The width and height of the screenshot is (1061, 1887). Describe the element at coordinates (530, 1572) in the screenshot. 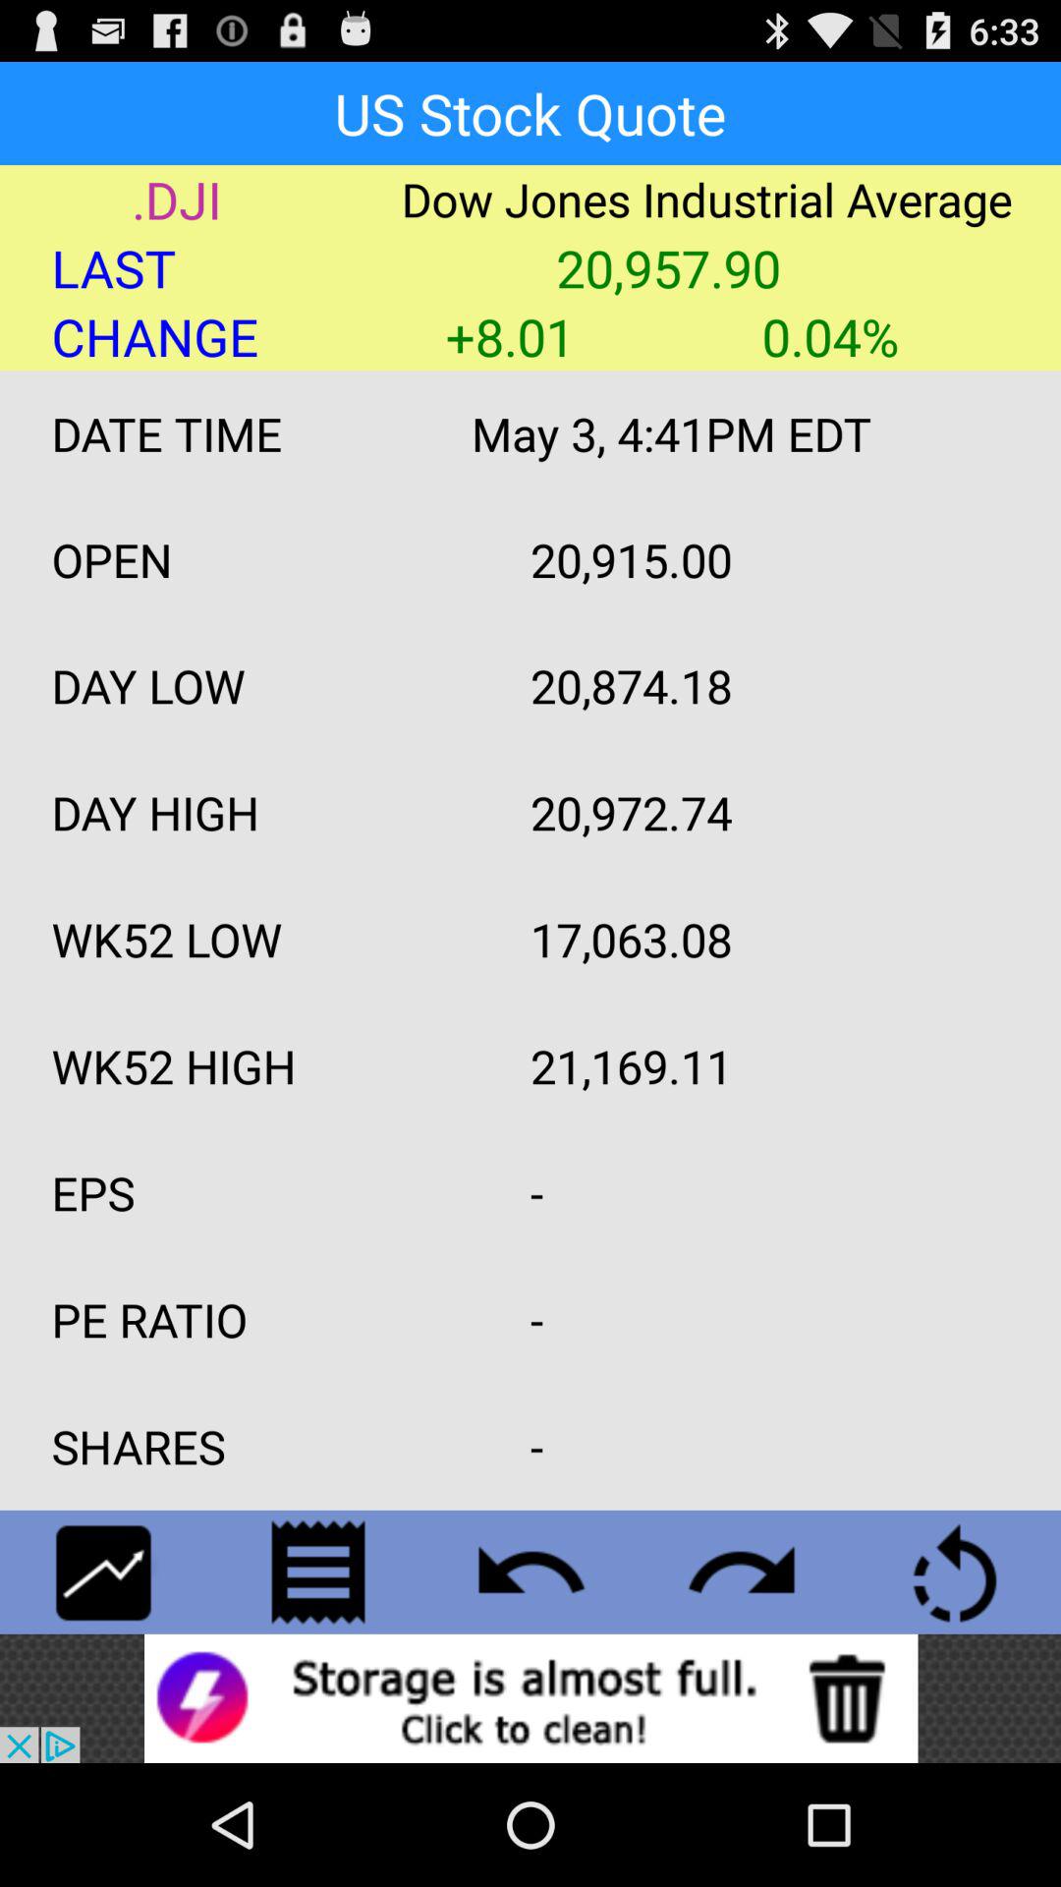

I see `preview button` at that location.